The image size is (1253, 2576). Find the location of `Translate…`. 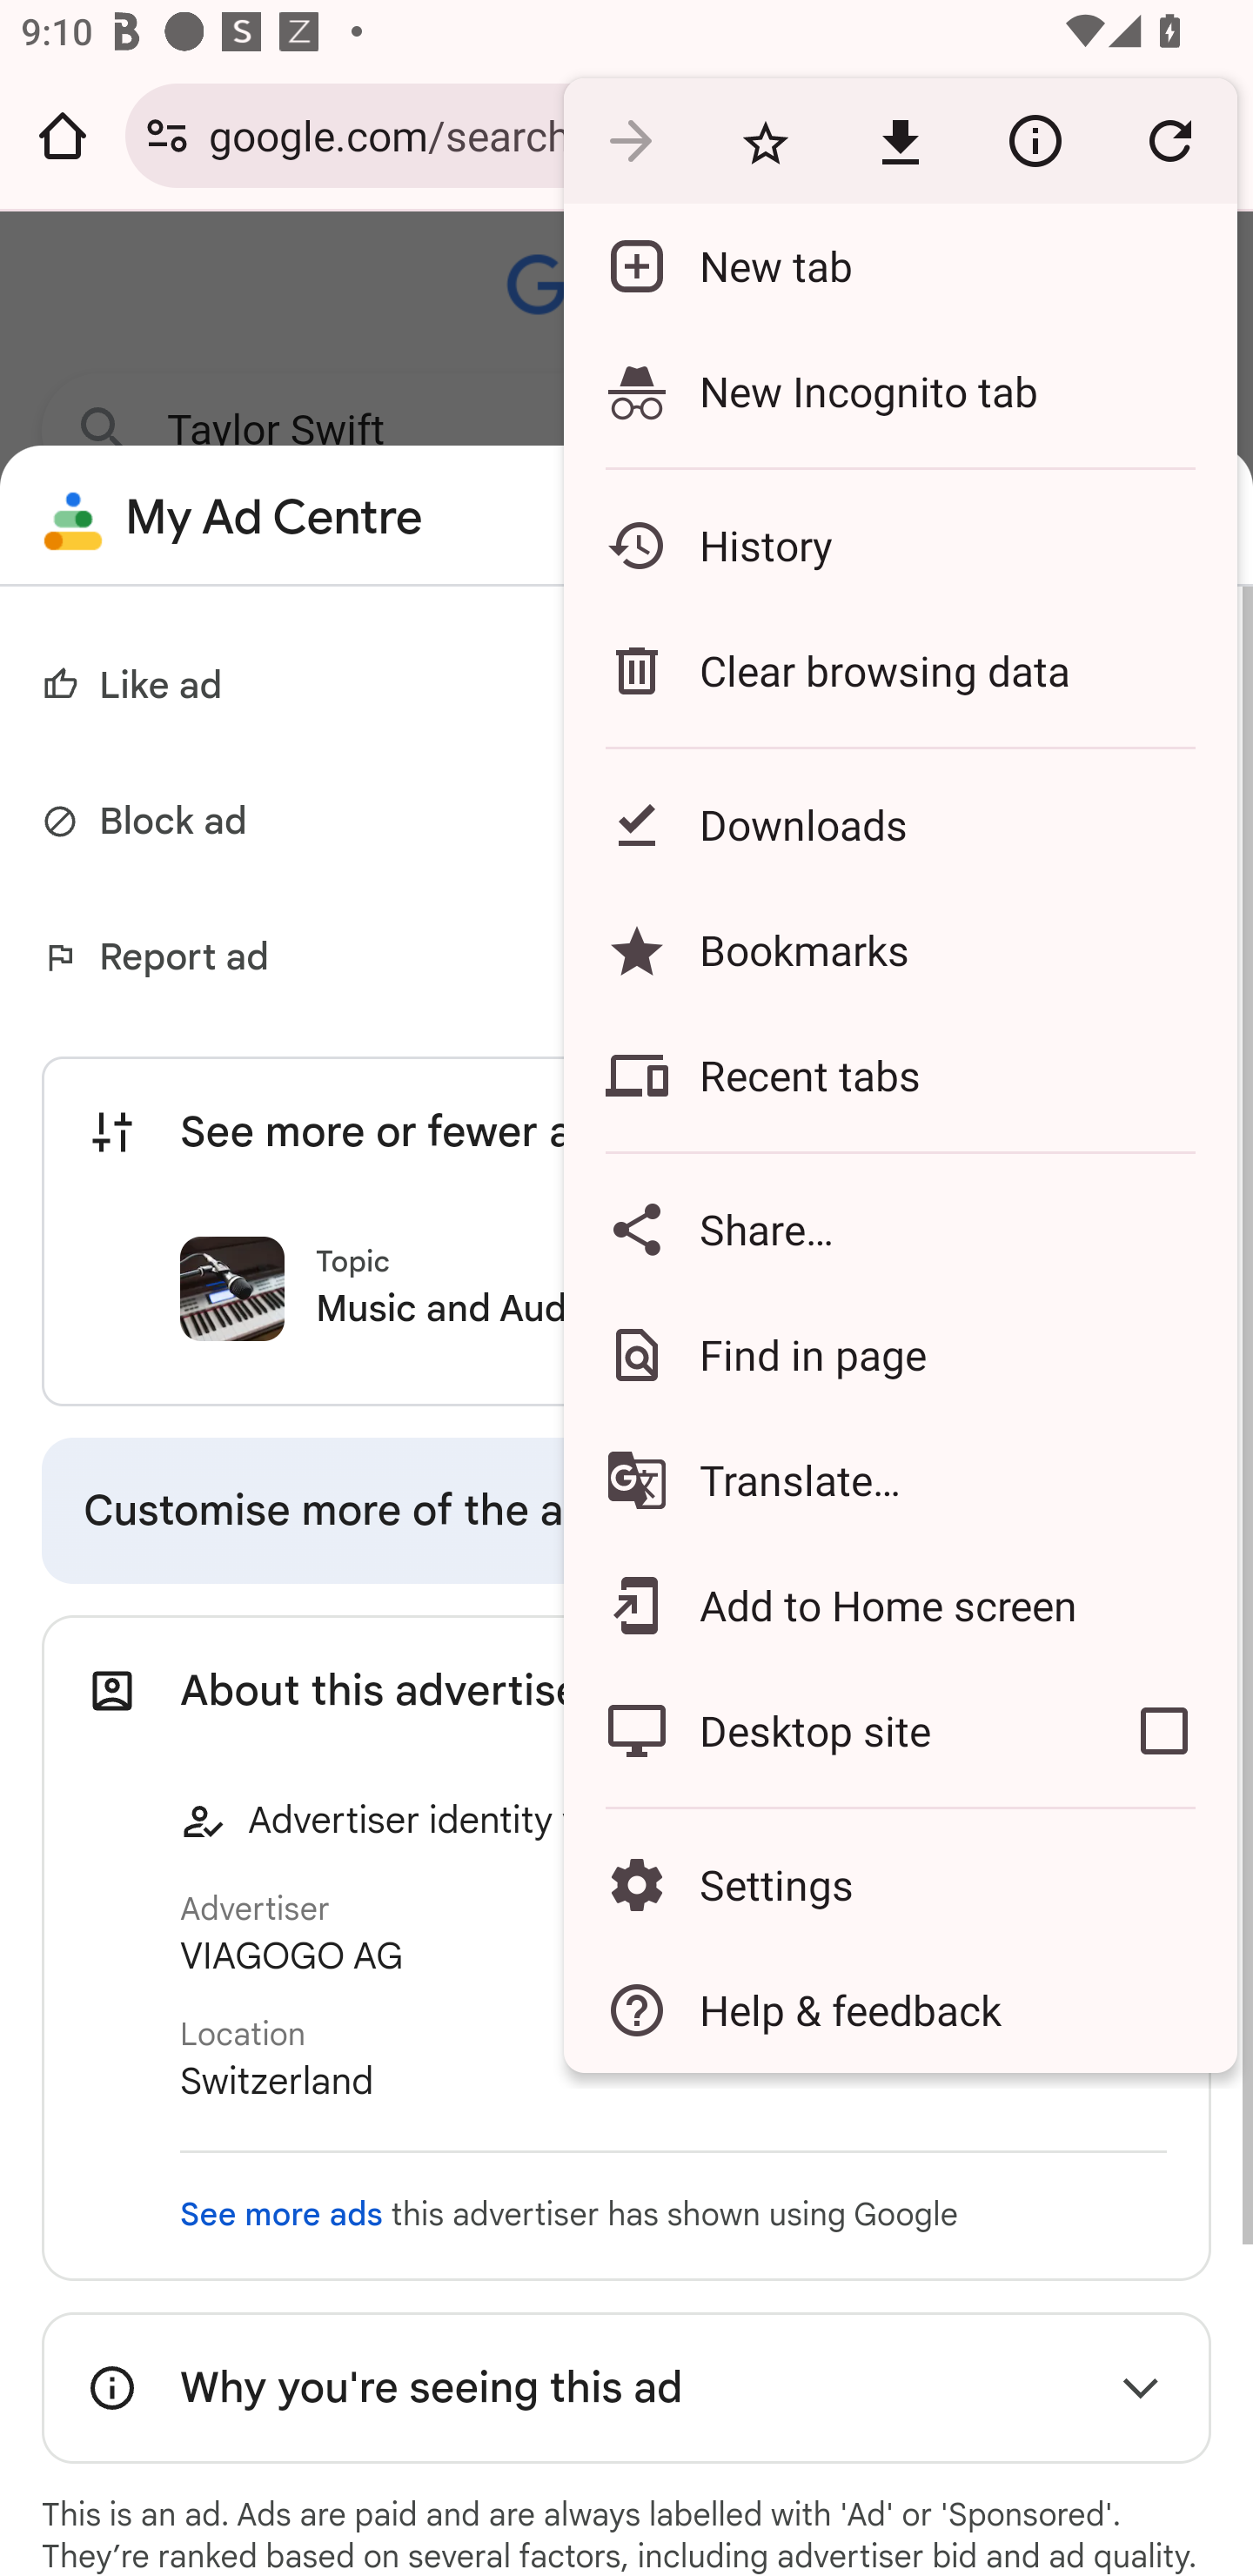

Translate… is located at coordinates (901, 1479).